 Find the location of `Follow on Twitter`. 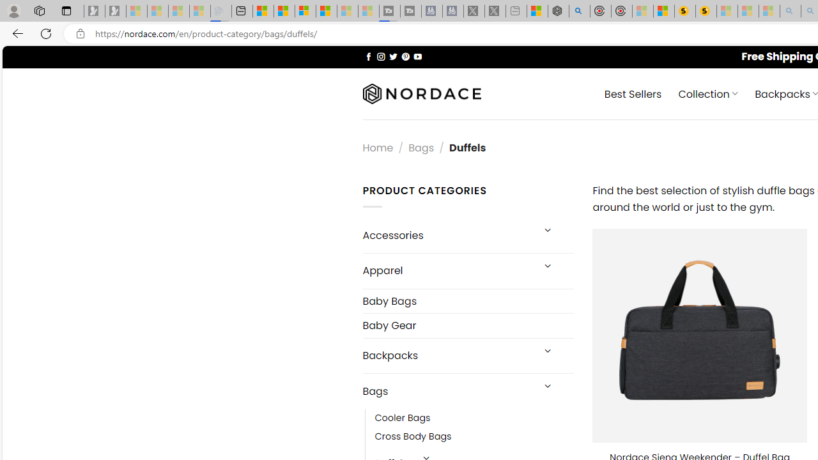

Follow on Twitter is located at coordinates (394, 56).